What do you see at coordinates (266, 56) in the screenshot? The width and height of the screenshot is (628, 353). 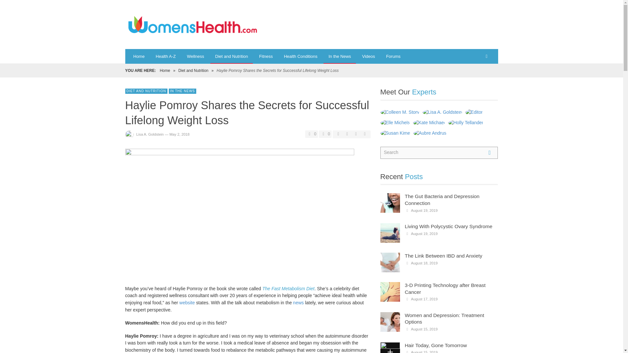 I see `Fitness` at bounding box center [266, 56].